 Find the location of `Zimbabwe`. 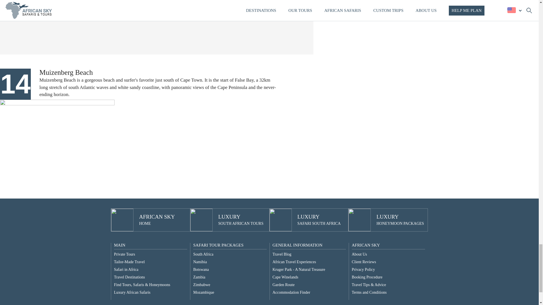

Zimbabwe is located at coordinates (130, 262).